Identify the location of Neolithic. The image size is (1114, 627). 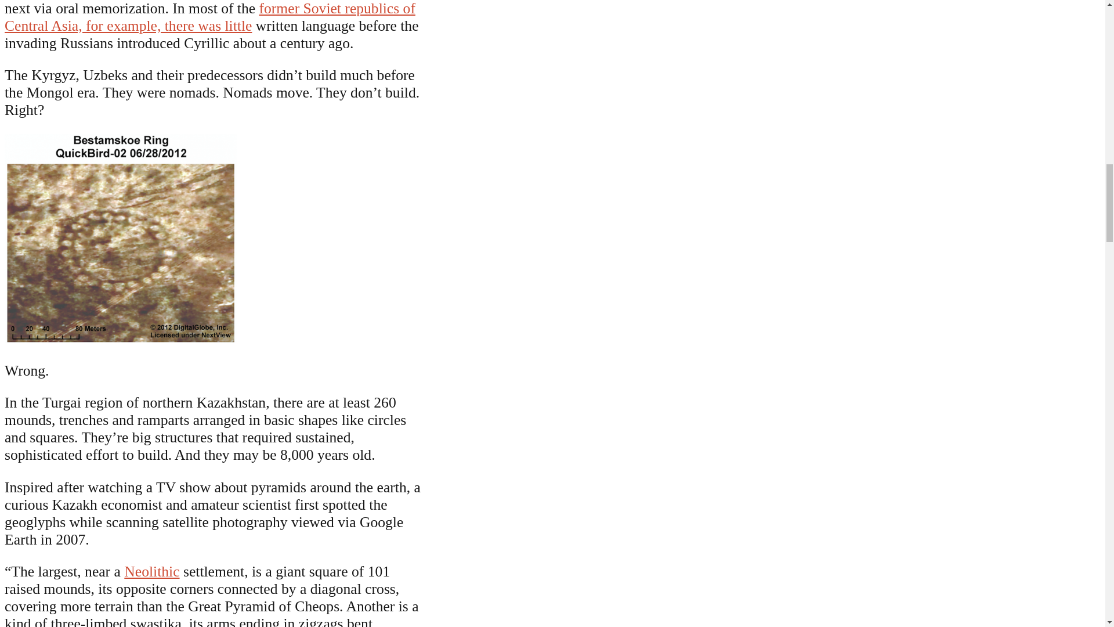
(151, 571).